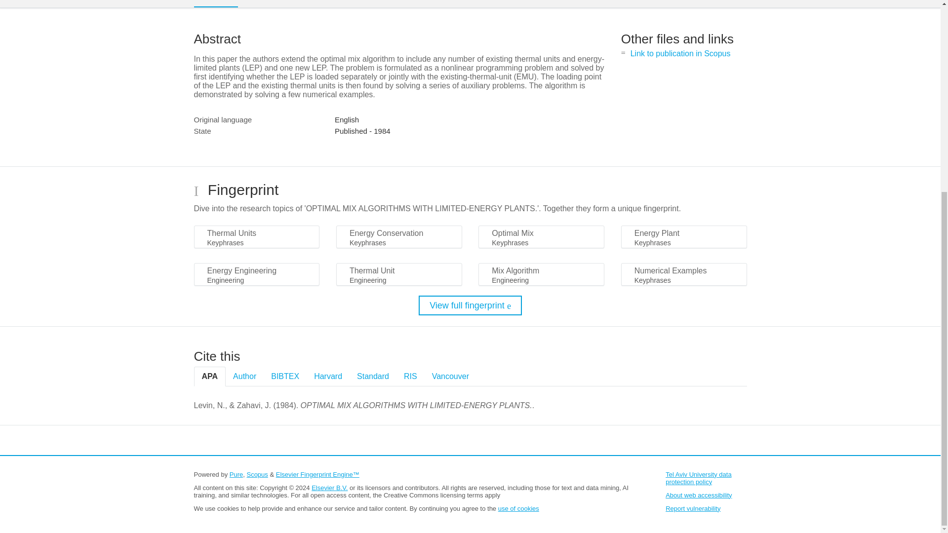 The width and height of the screenshot is (948, 533). What do you see at coordinates (518, 508) in the screenshot?
I see `use of cookies` at bounding box center [518, 508].